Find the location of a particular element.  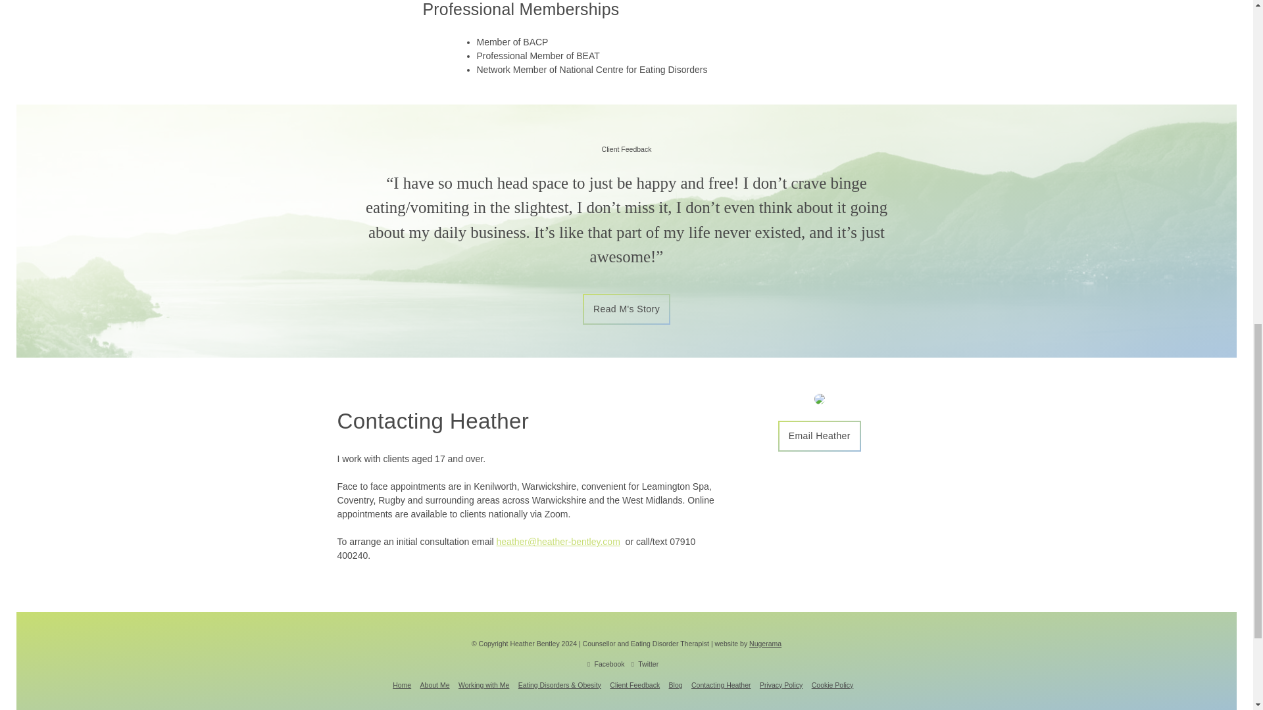

Email Heather is located at coordinates (820, 436).